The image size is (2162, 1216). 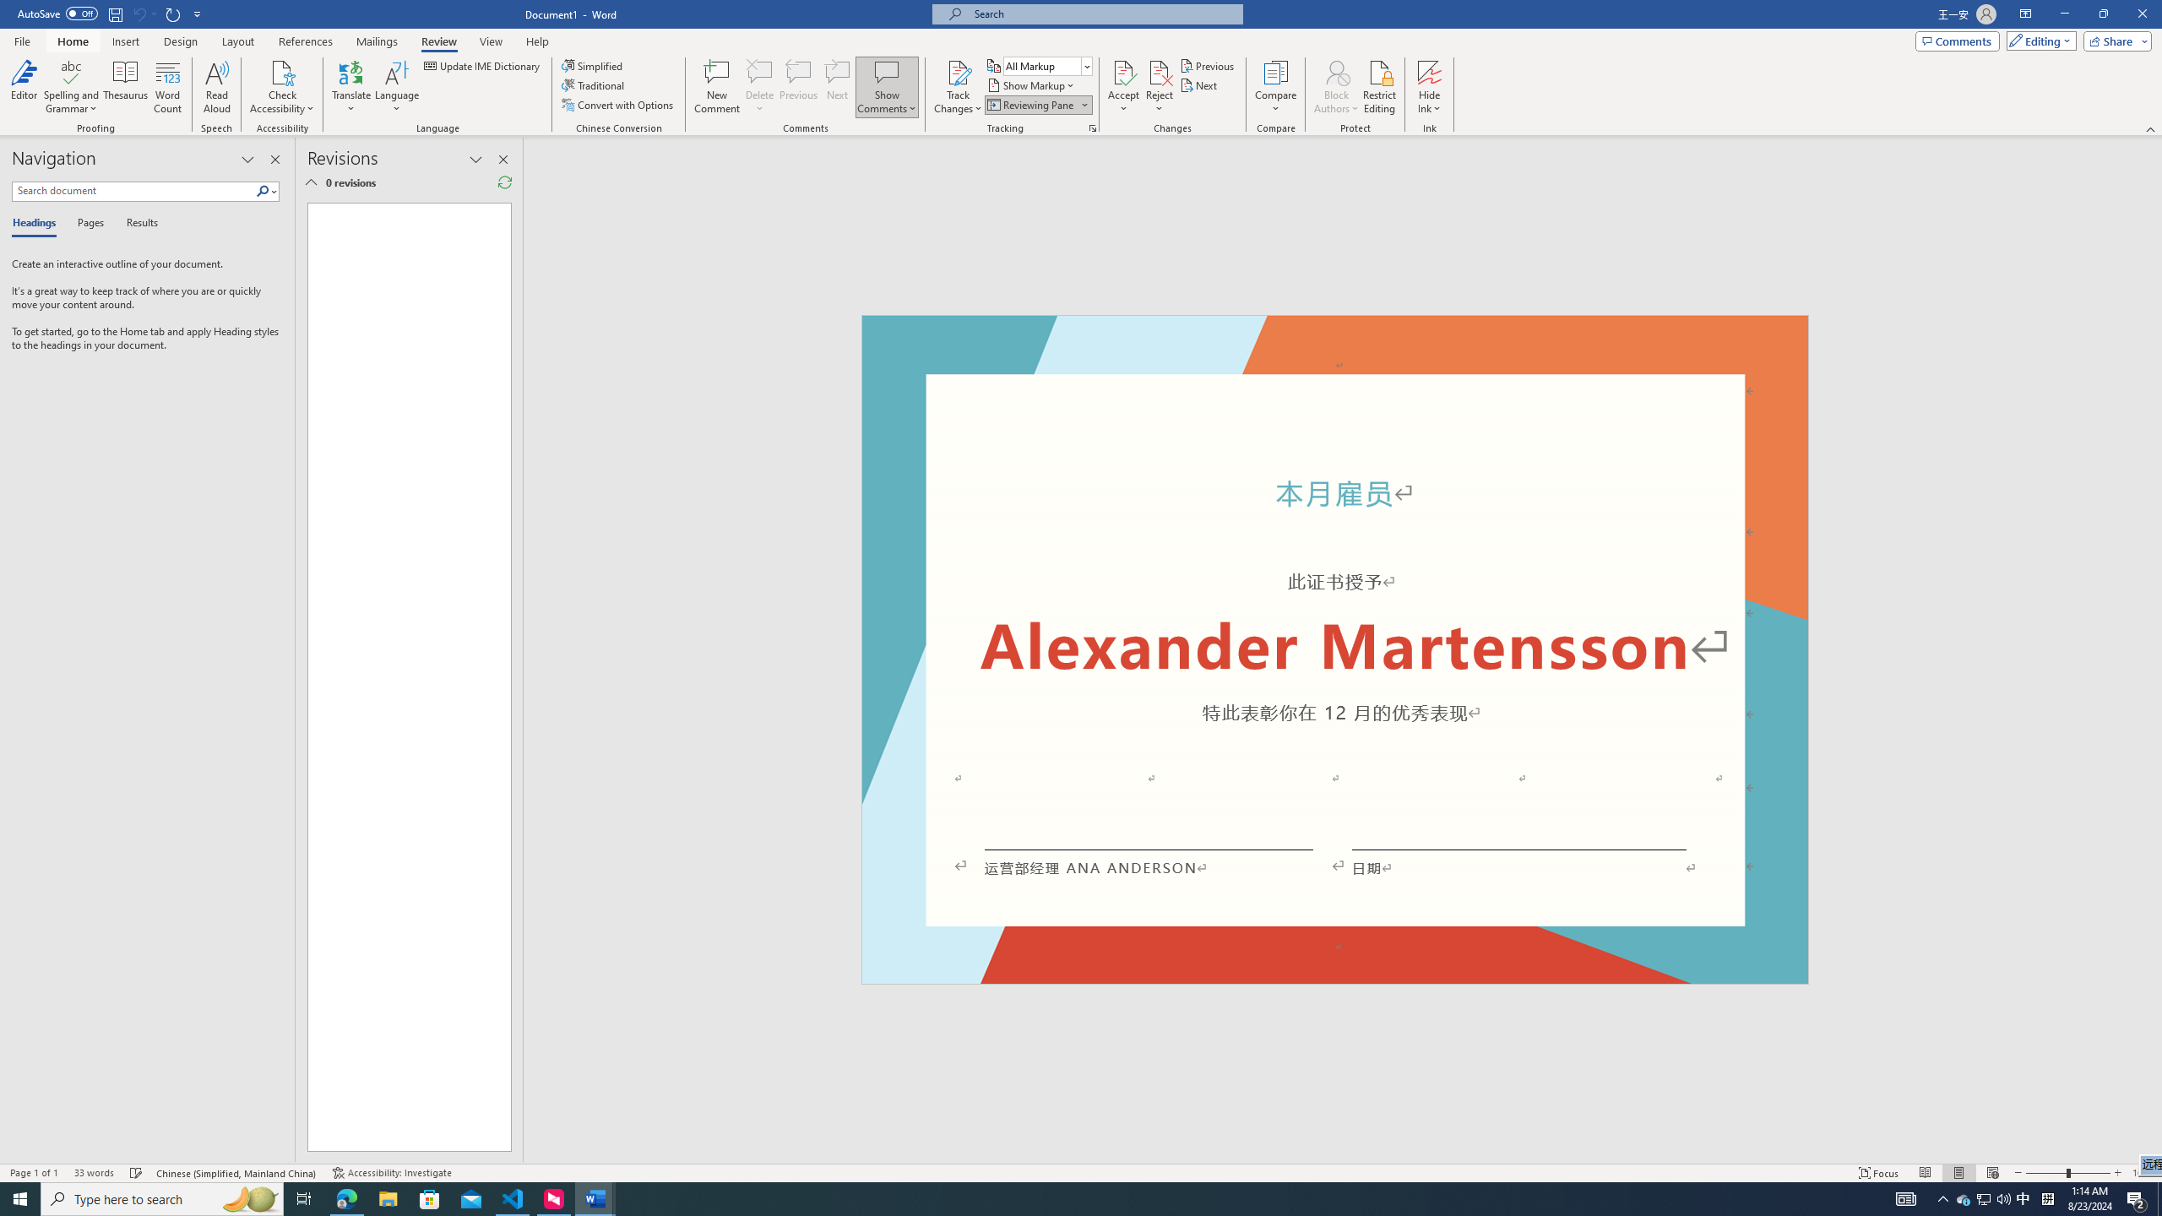 What do you see at coordinates (1208, 66) in the screenshot?
I see `Previous` at bounding box center [1208, 66].